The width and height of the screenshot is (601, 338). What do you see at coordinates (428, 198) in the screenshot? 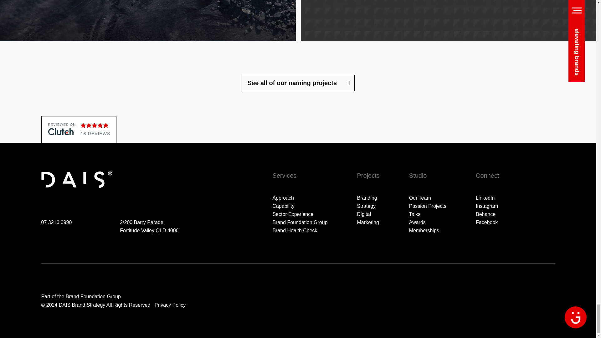
I see `Our Team` at bounding box center [428, 198].